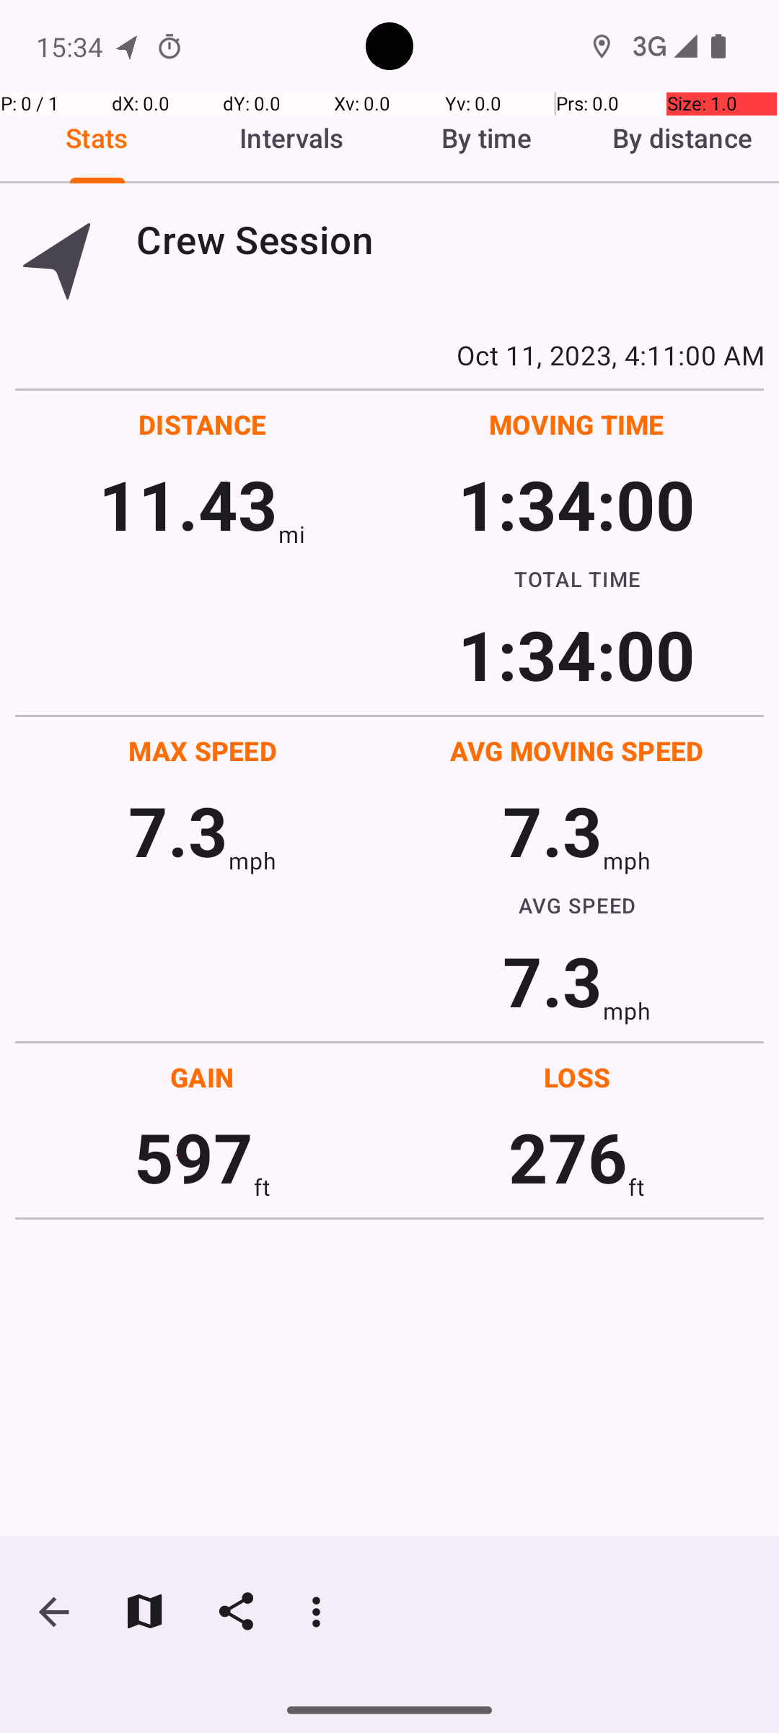  I want to click on 276, so click(568, 1157).